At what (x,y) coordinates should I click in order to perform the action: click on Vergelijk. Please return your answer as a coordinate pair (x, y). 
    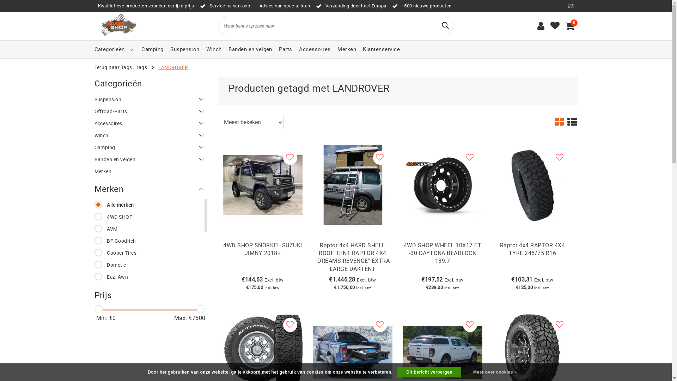
    Looking at the image, I should click on (573, 6).